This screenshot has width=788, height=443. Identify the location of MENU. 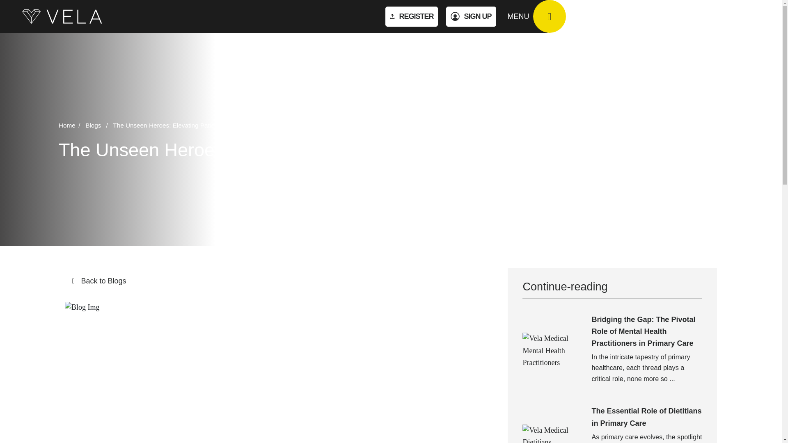
(536, 16).